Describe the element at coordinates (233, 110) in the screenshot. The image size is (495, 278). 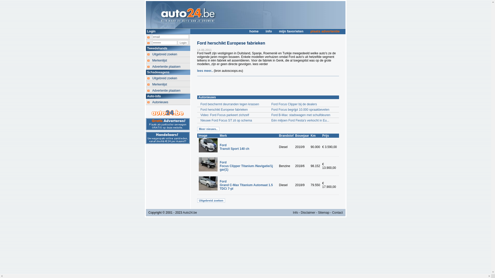
I see `Ford herschikt Europese fabrieken` at that location.